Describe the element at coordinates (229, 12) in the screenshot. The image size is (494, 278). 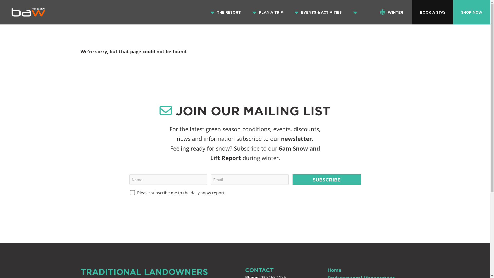
I see `THE RESORT` at that location.